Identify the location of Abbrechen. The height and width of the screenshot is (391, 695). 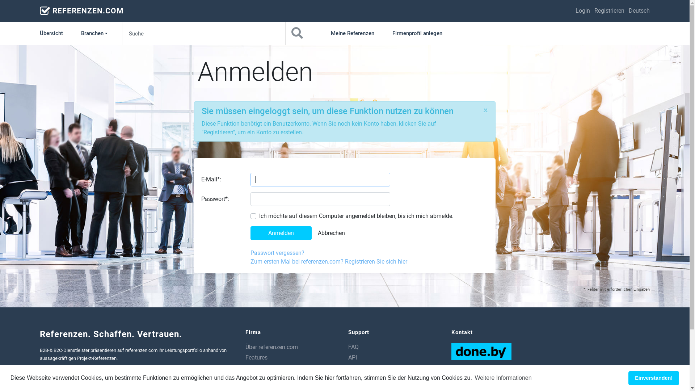
(332, 233).